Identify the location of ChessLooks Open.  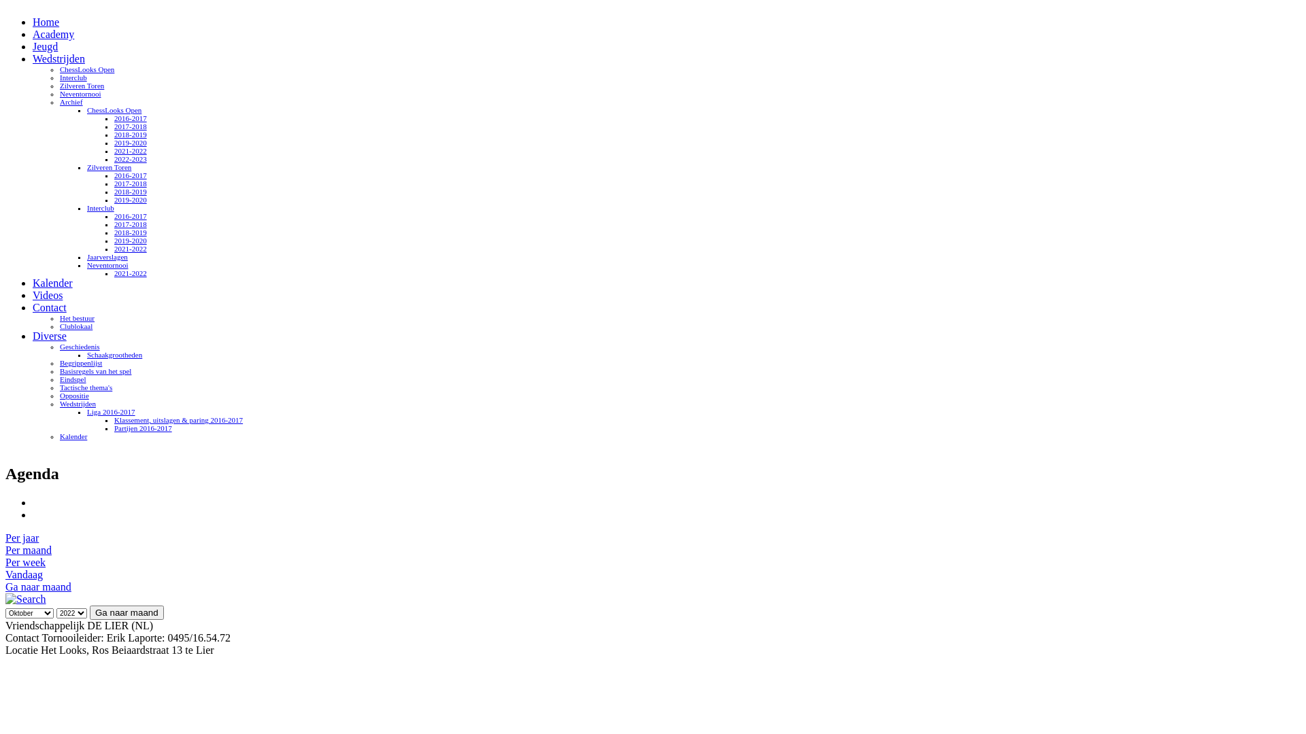
(114, 110).